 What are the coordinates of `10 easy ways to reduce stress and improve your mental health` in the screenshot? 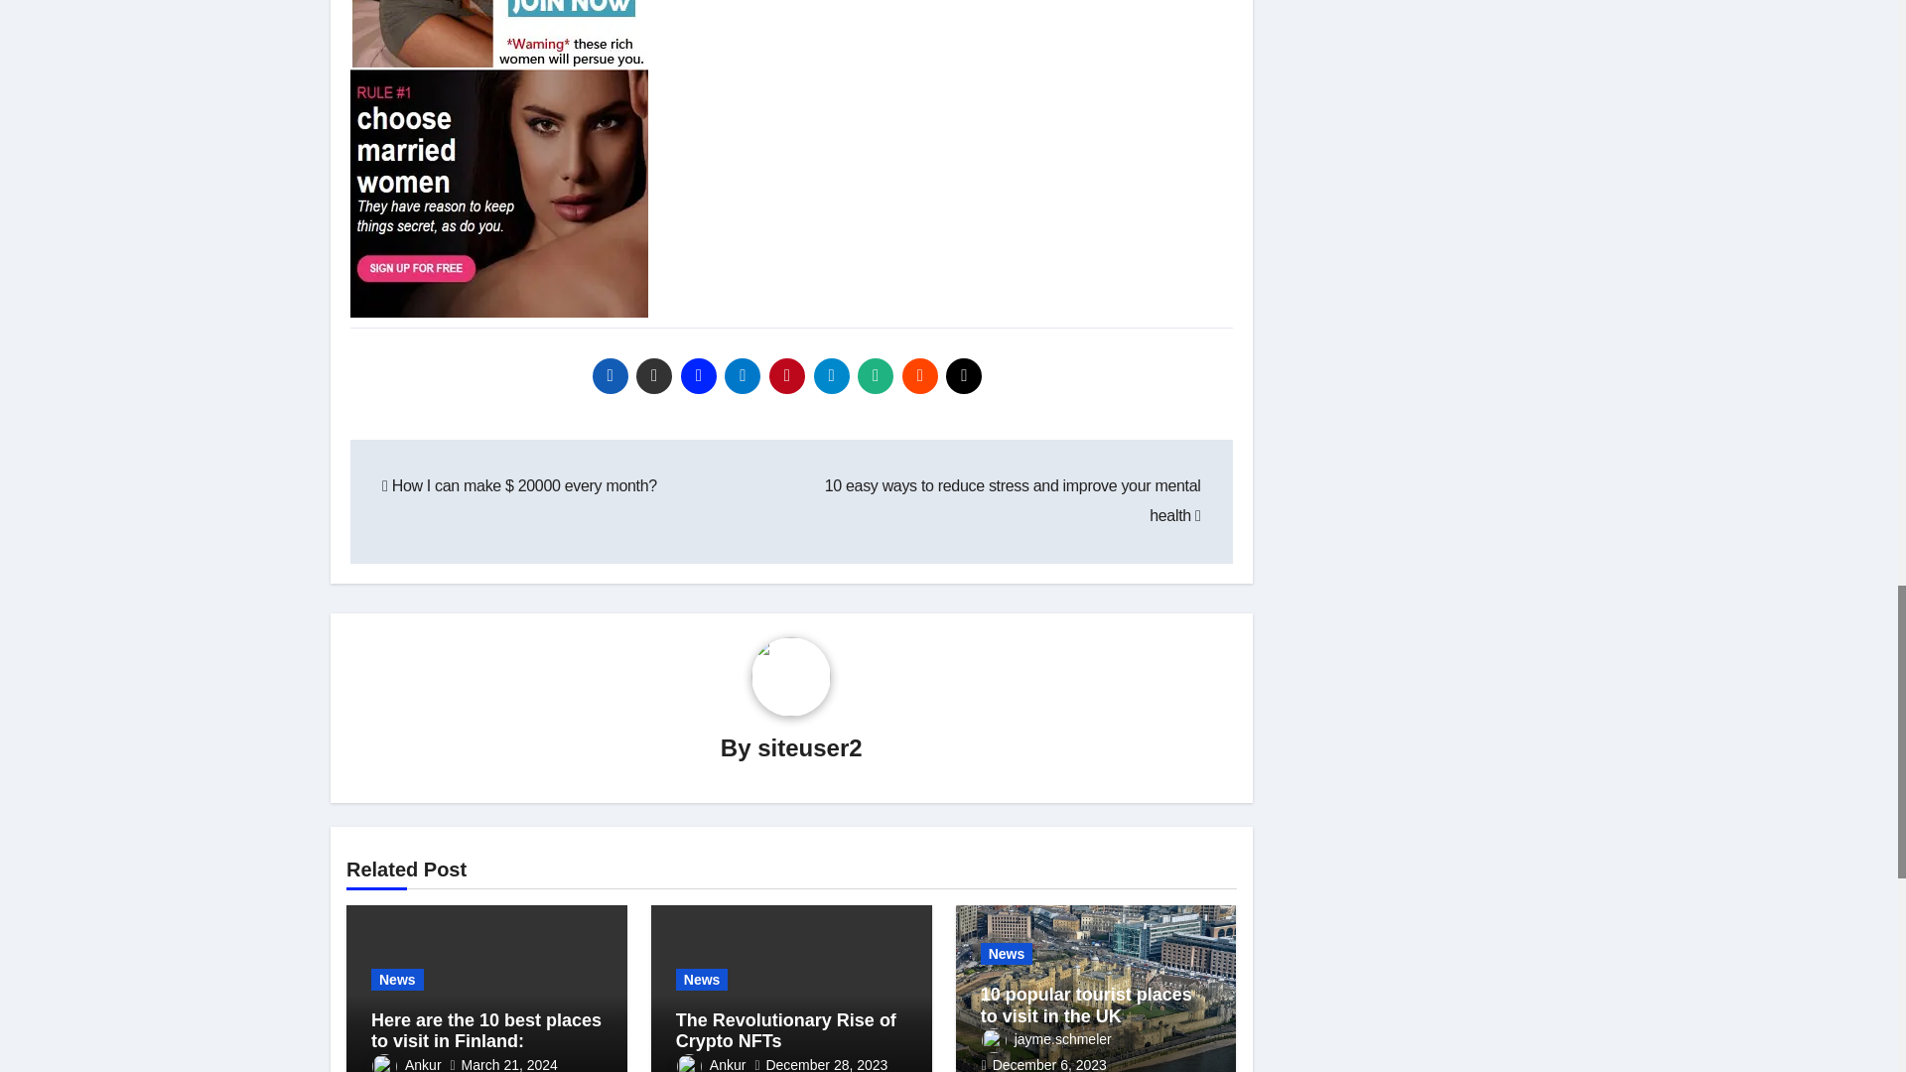 It's located at (1013, 500).